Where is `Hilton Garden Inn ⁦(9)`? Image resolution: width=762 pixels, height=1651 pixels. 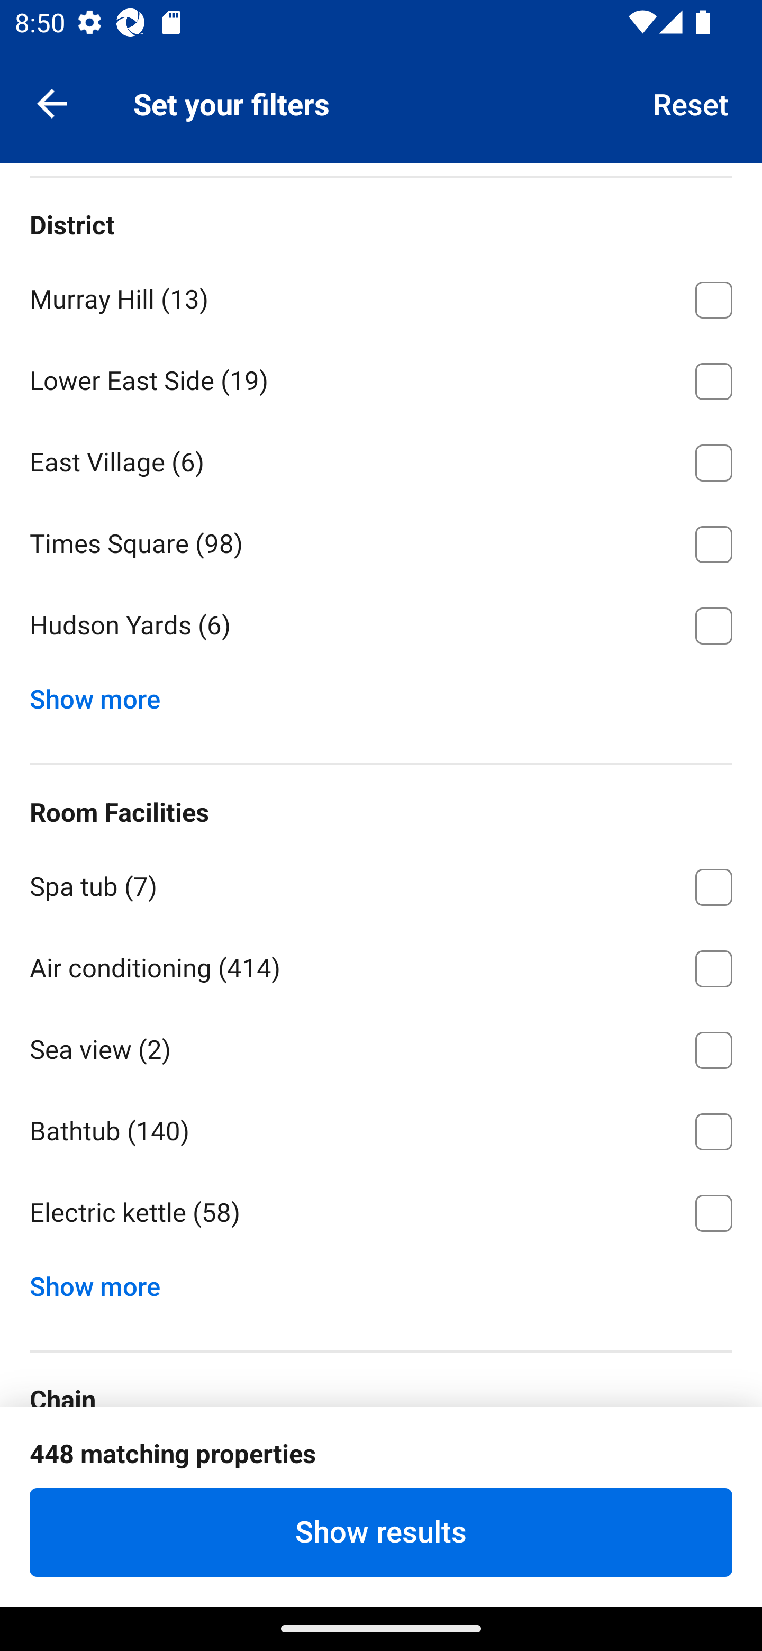
Hilton Garden Inn ⁦(9) is located at coordinates (381, 1471).